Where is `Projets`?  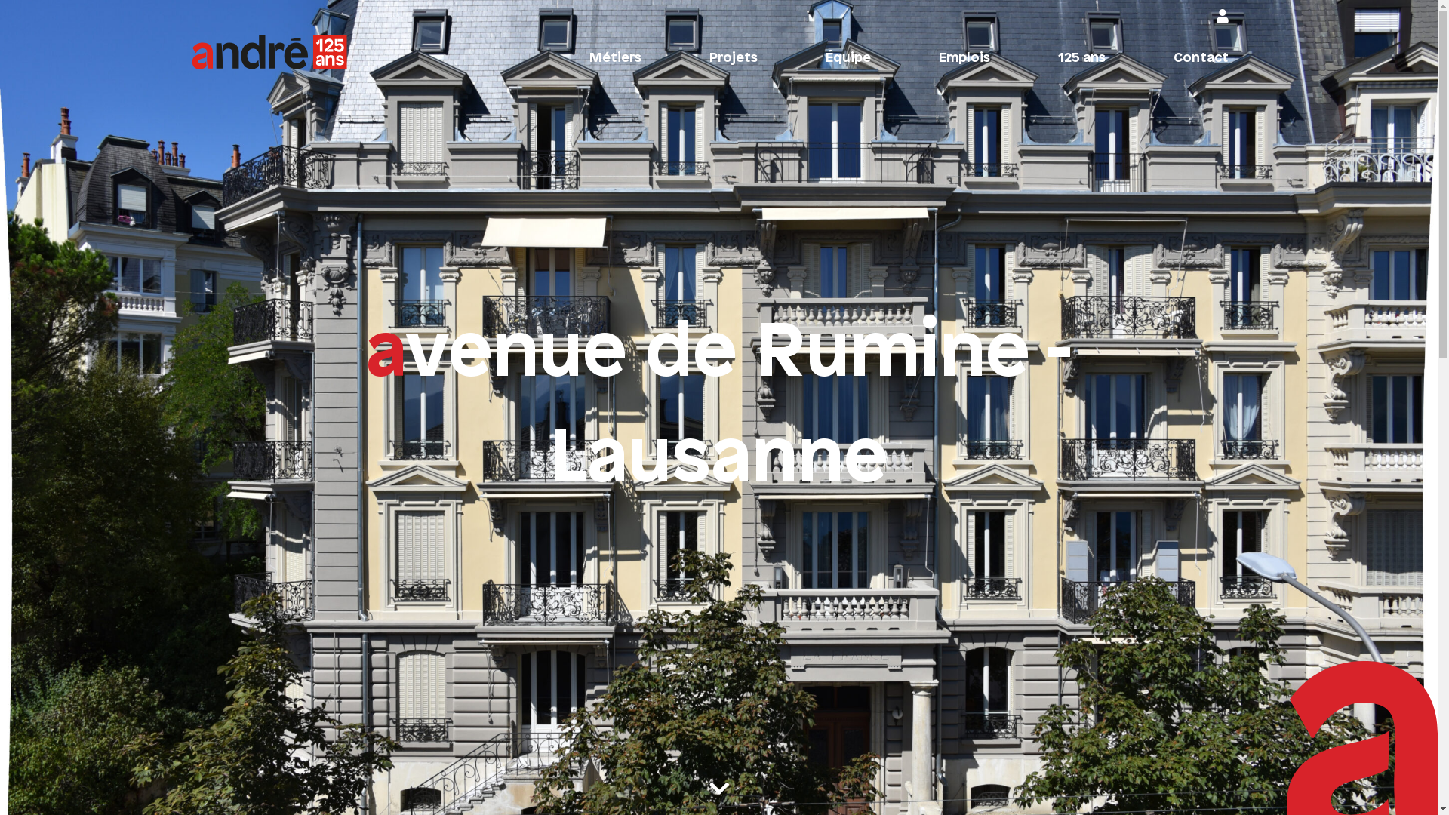
Projets is located at coordinates (734, 59).